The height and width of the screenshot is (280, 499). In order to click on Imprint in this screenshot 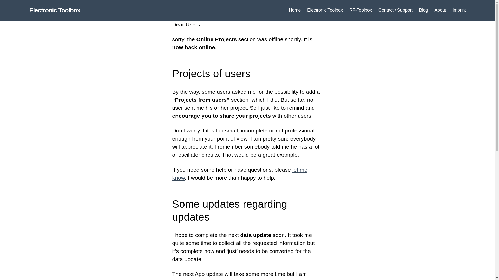, I will do `click(459, 10)`.